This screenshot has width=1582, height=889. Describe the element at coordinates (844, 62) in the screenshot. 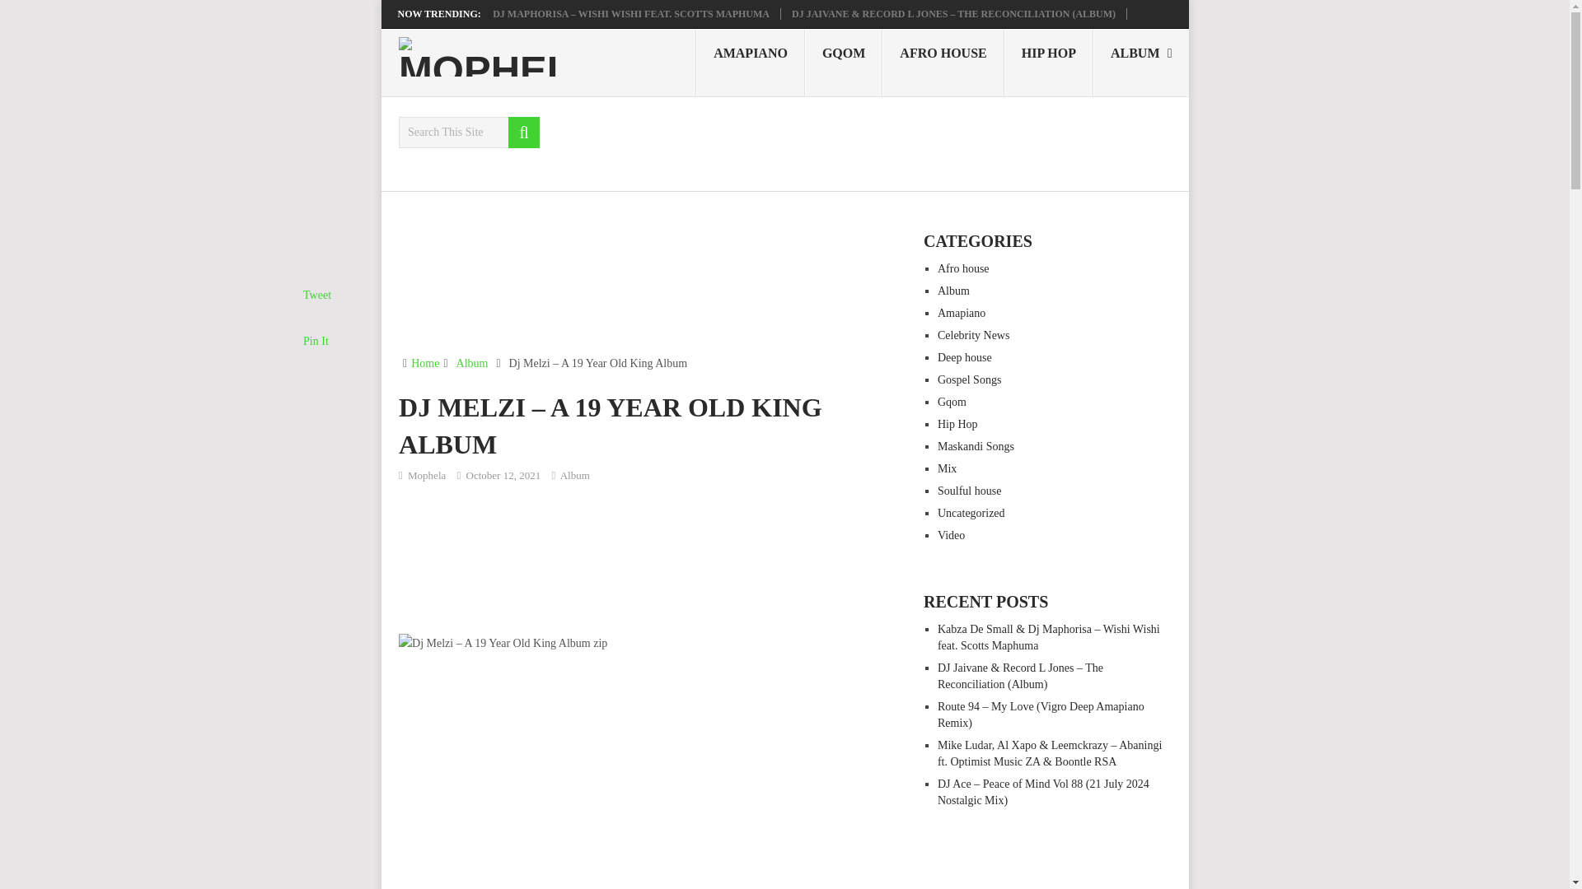

I see `GQOM` at that location.